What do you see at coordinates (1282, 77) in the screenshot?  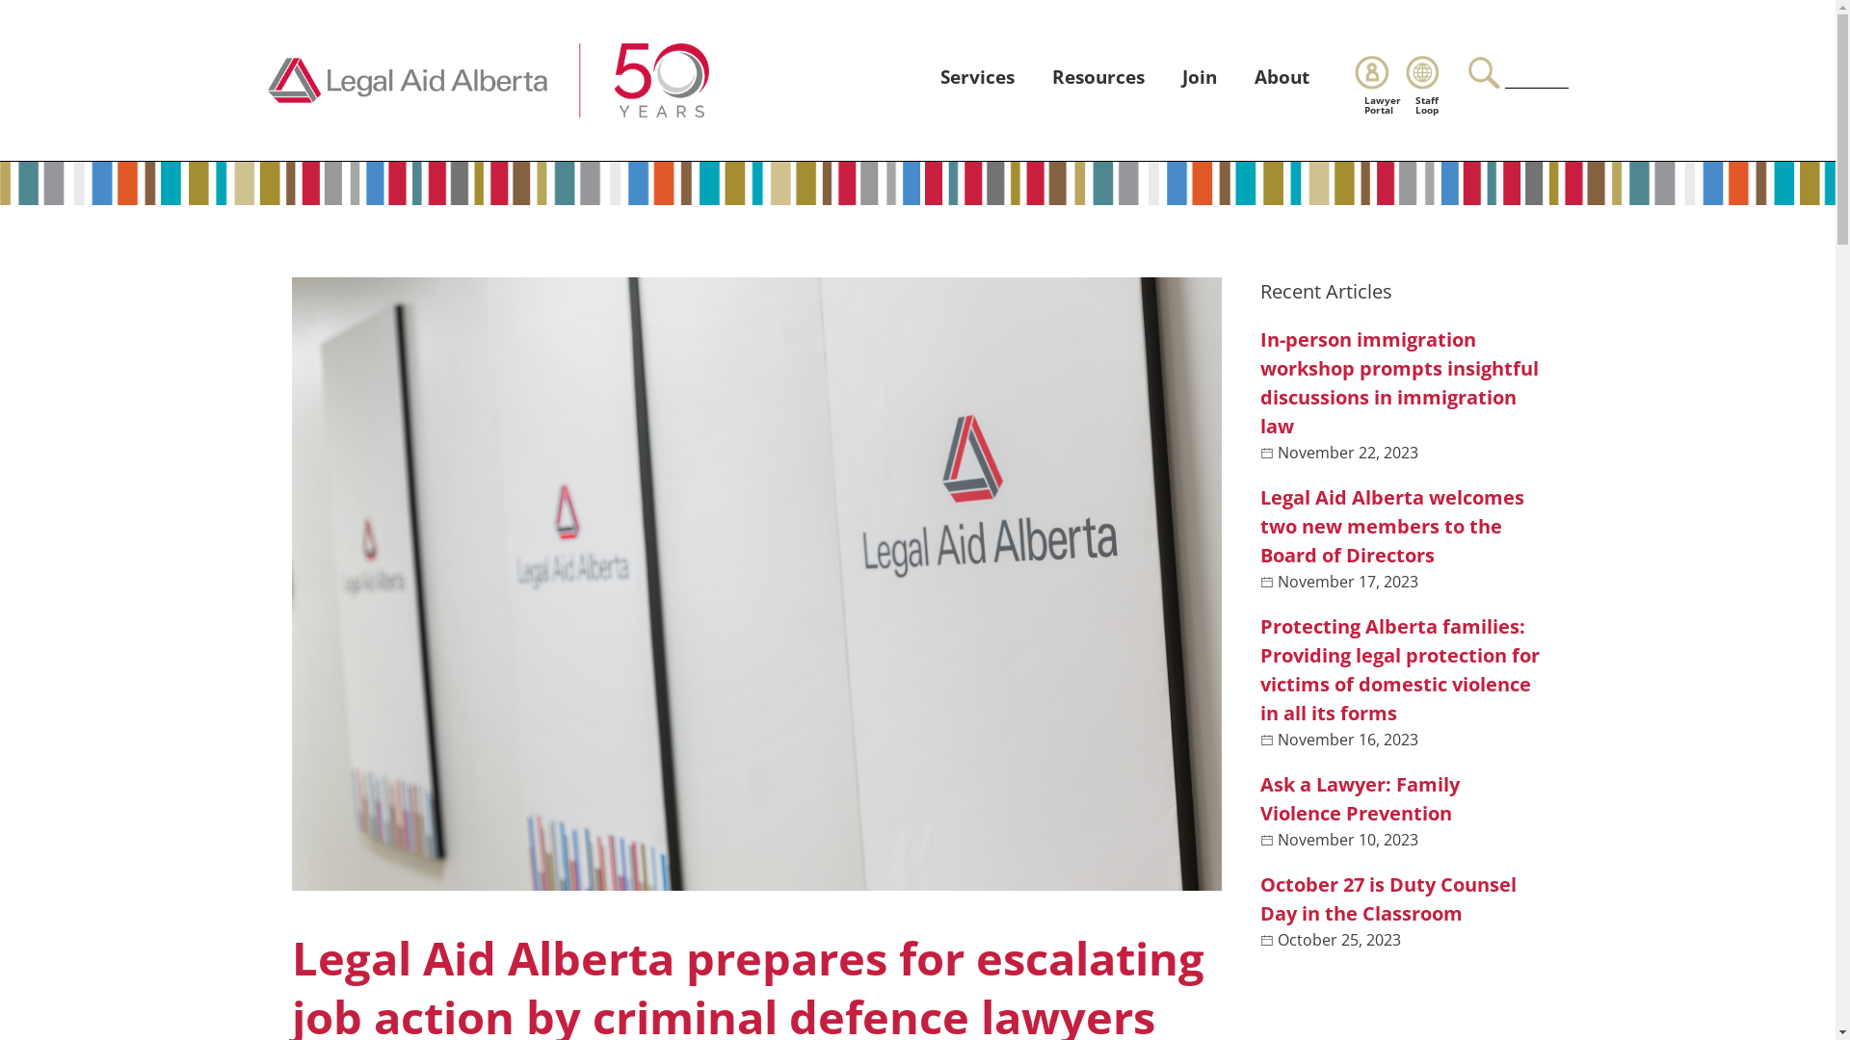 I see `About` at bounding box center [1282, 77].